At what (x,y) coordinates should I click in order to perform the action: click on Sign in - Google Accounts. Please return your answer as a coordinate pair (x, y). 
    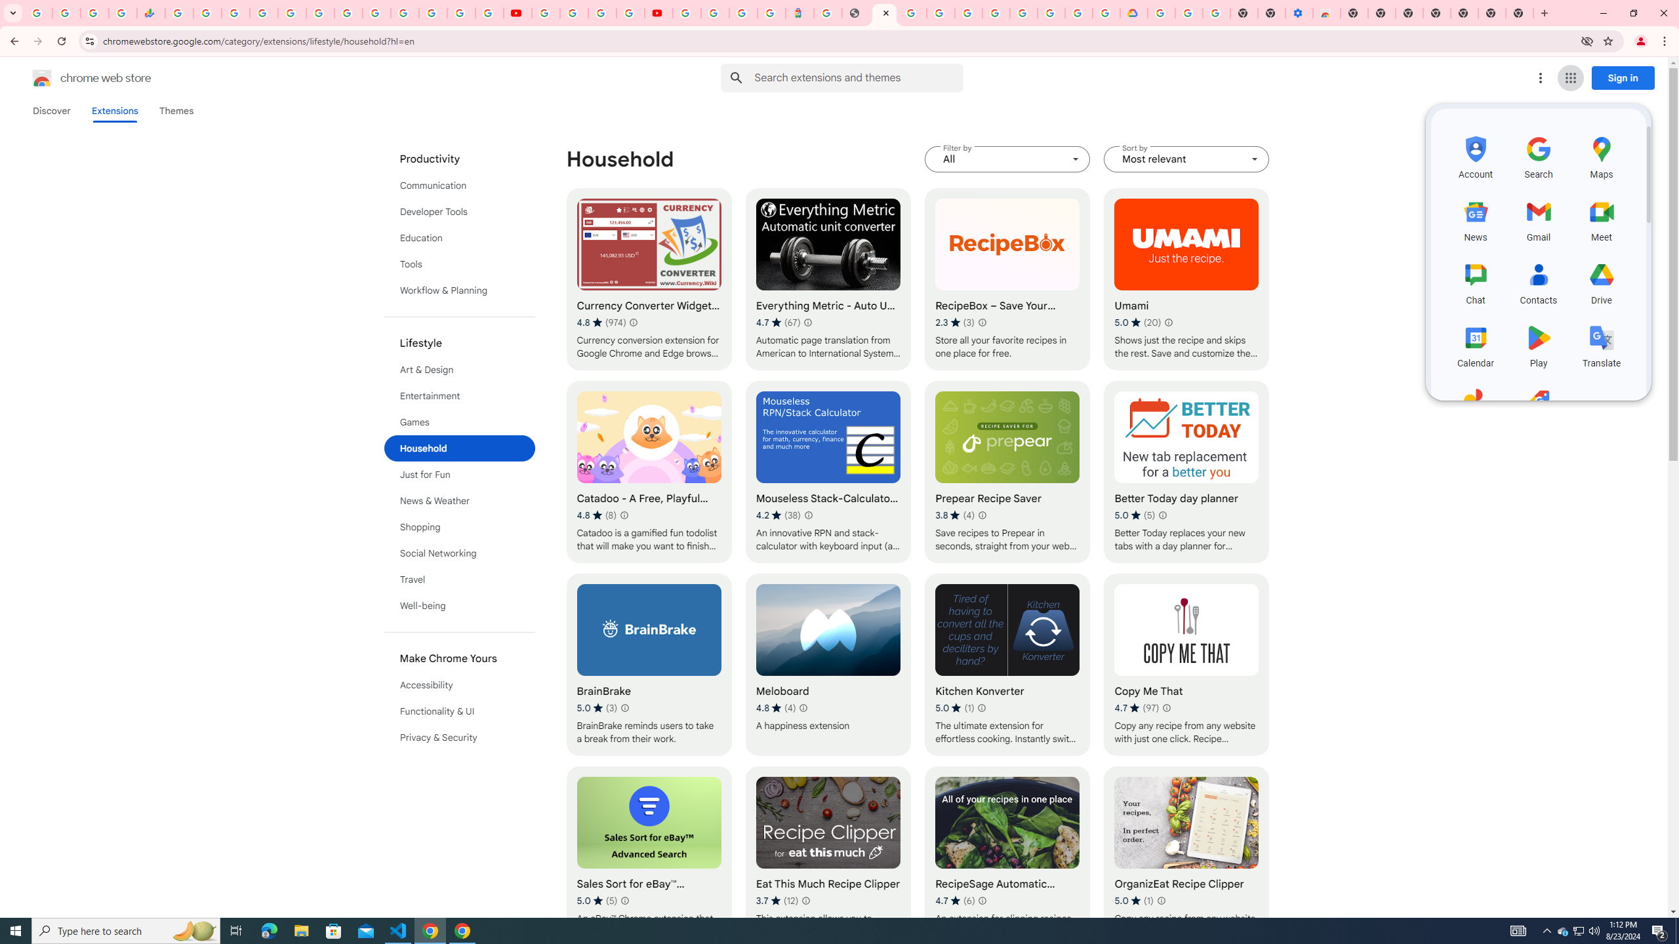
    Looking at the image, I should click on (1162, 13).